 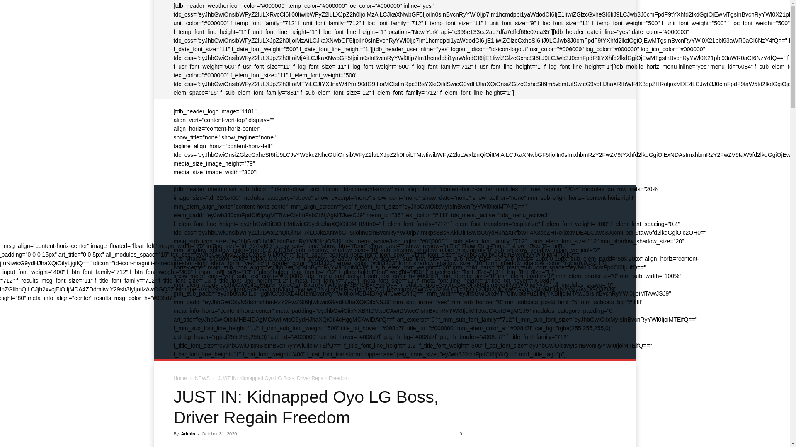 What do you see at coordinates (459, 434) in the screenshot?
I see `0` at bounding box center [459, 434].